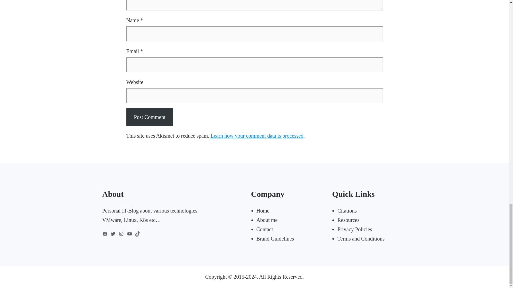 The width and height of the screenshot is (513, 288). What do you see at coordinates (105, 234) in the screenshot?
I see `Facebook` at bounding box center [105, 234].